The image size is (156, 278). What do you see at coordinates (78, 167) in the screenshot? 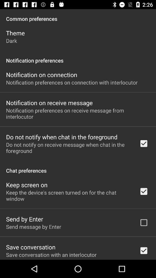
I see `open the icon above the keep screen on app` at bounding box center [78, 167].